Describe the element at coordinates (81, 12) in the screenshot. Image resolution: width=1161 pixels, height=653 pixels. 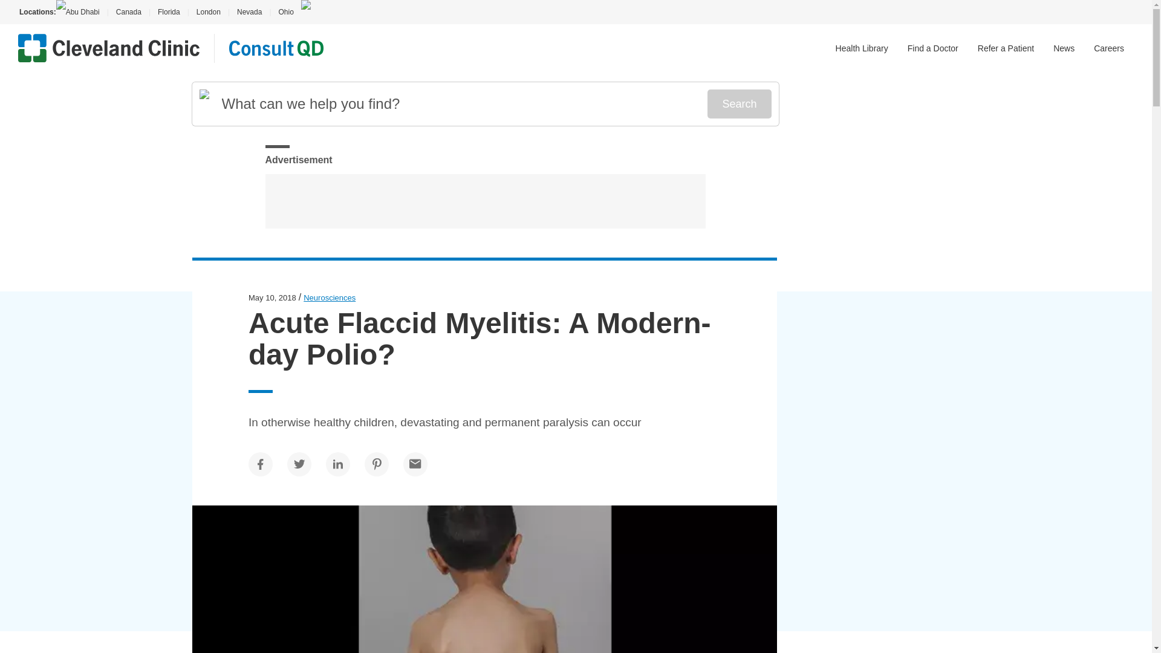
I see `Abu Dhabi` at that location.